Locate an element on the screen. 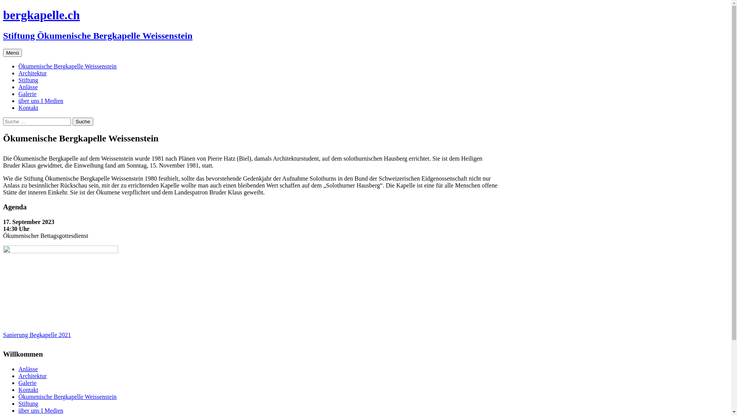 Image resolution: width=737 pixels, height=415 pixels. Kontakt is located at coordinates (28, 390).